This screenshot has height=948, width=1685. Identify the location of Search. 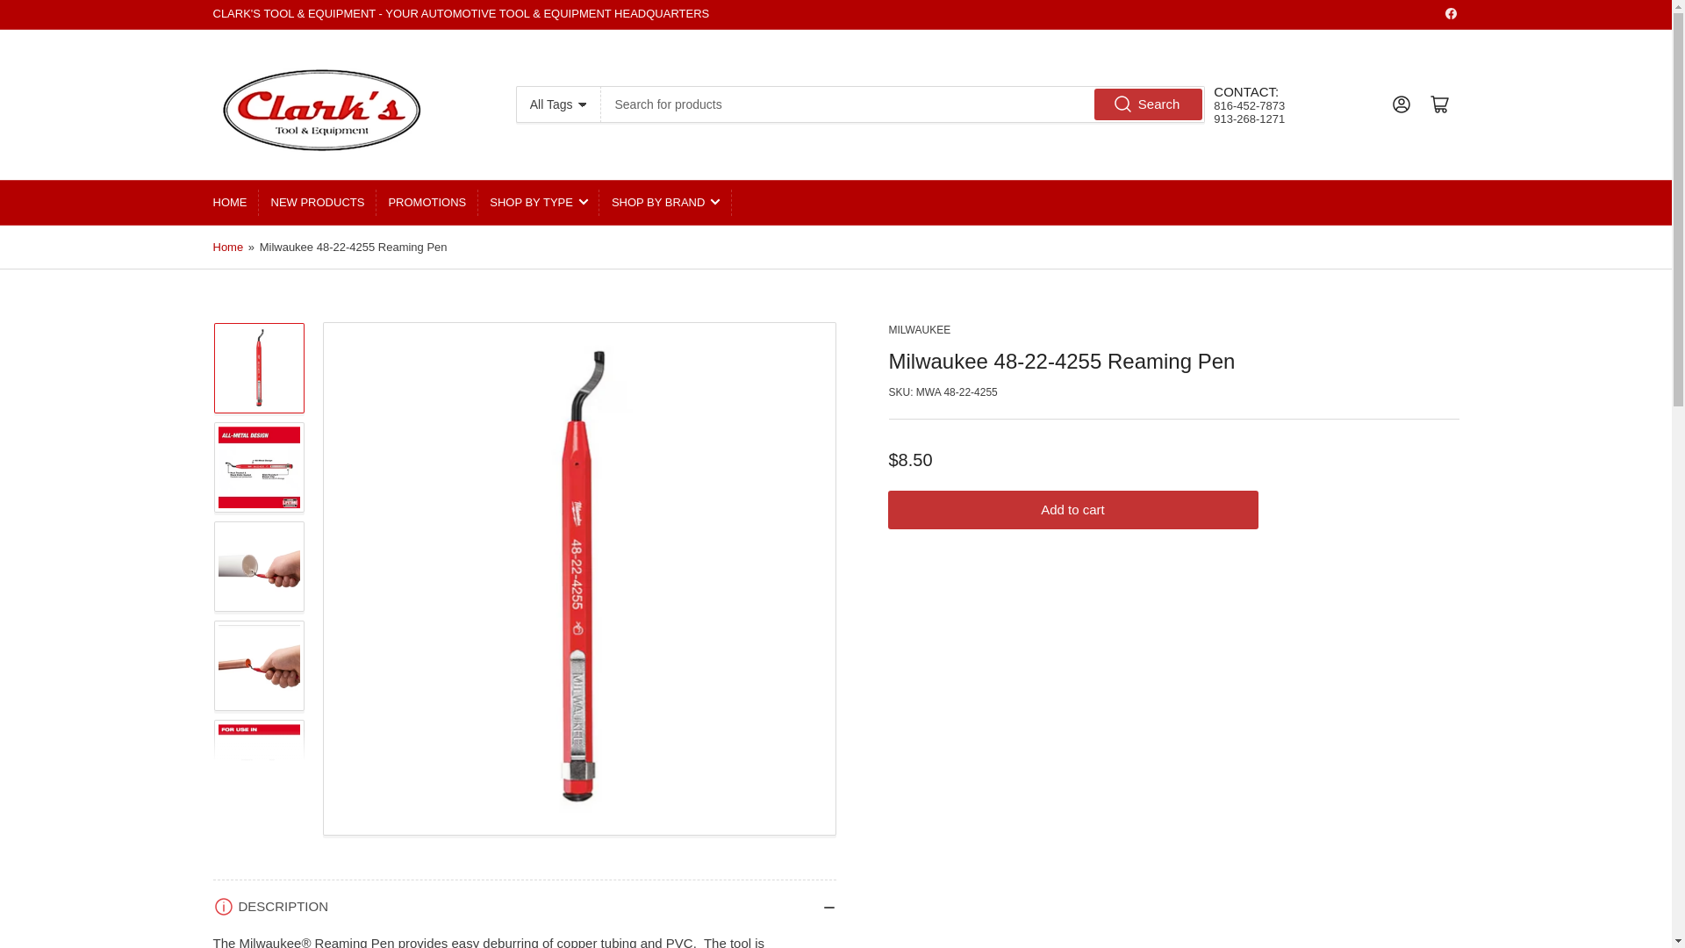
(1149, 104).